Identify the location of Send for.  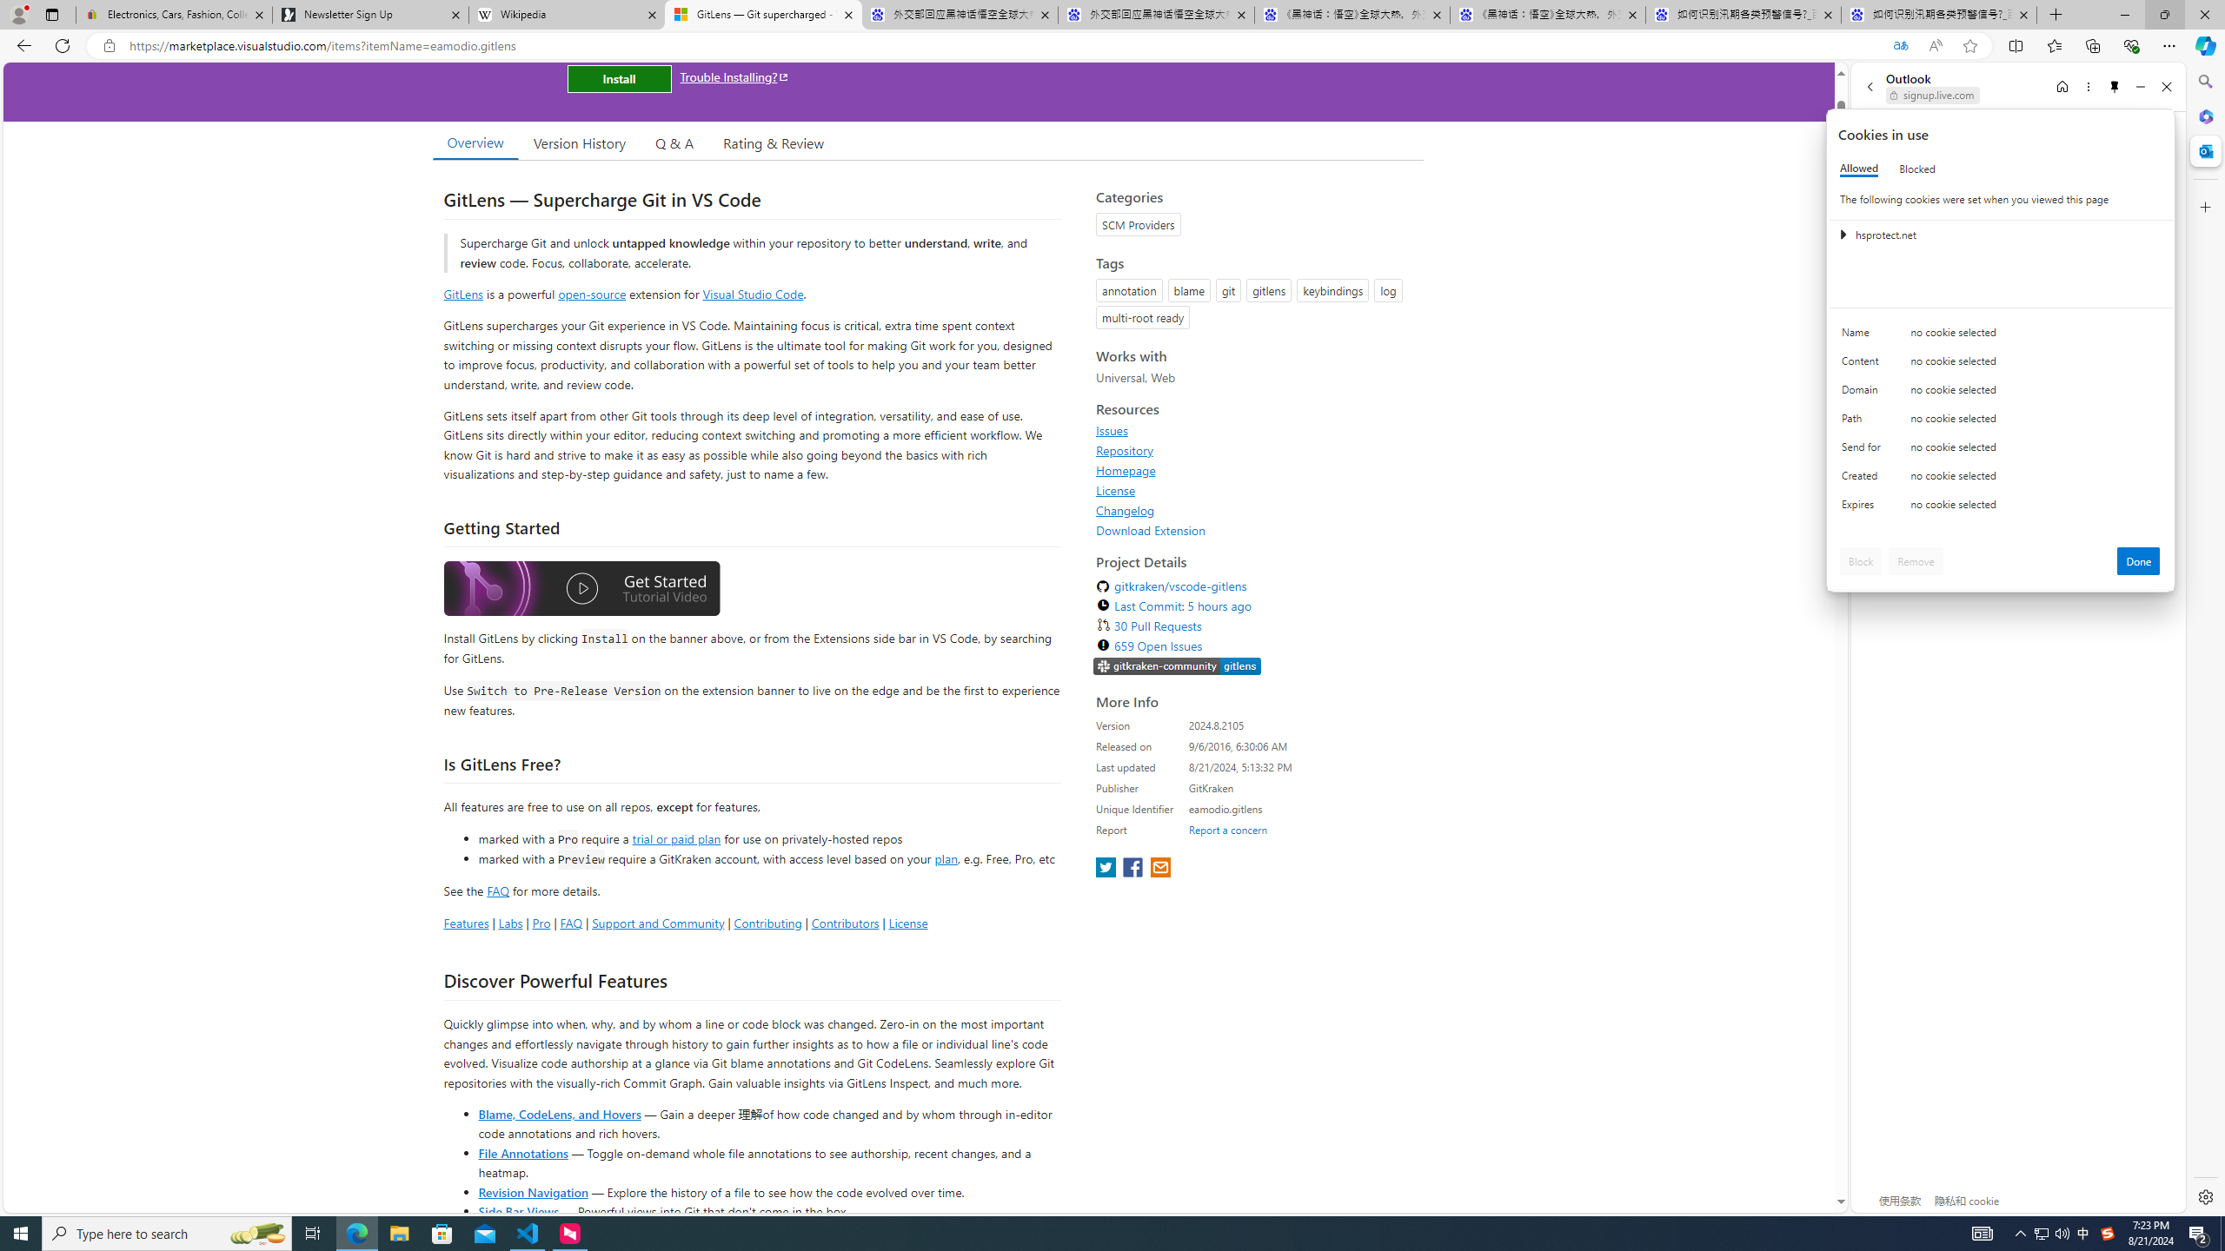
(1864, 451).